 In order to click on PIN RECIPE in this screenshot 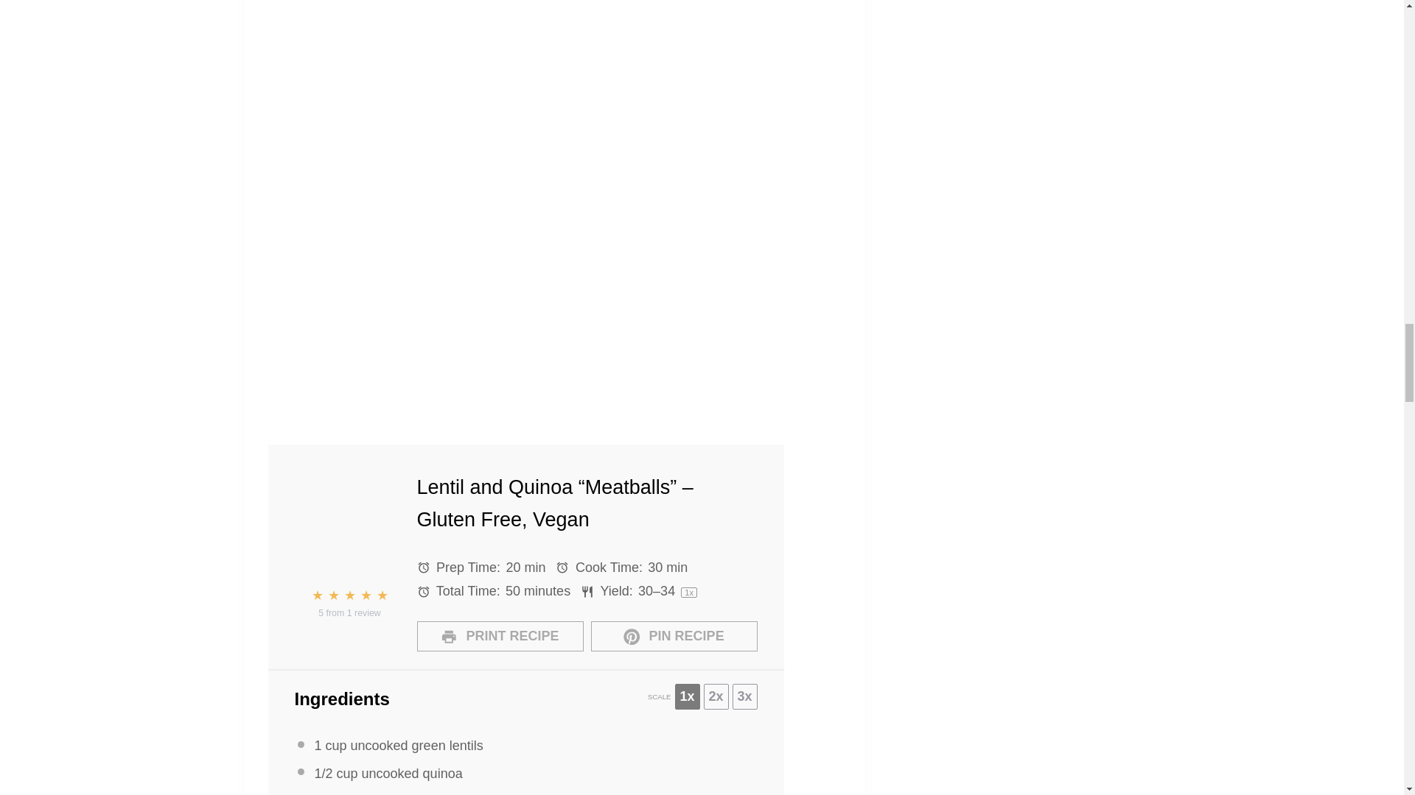, I will do `click(674, 636)`.